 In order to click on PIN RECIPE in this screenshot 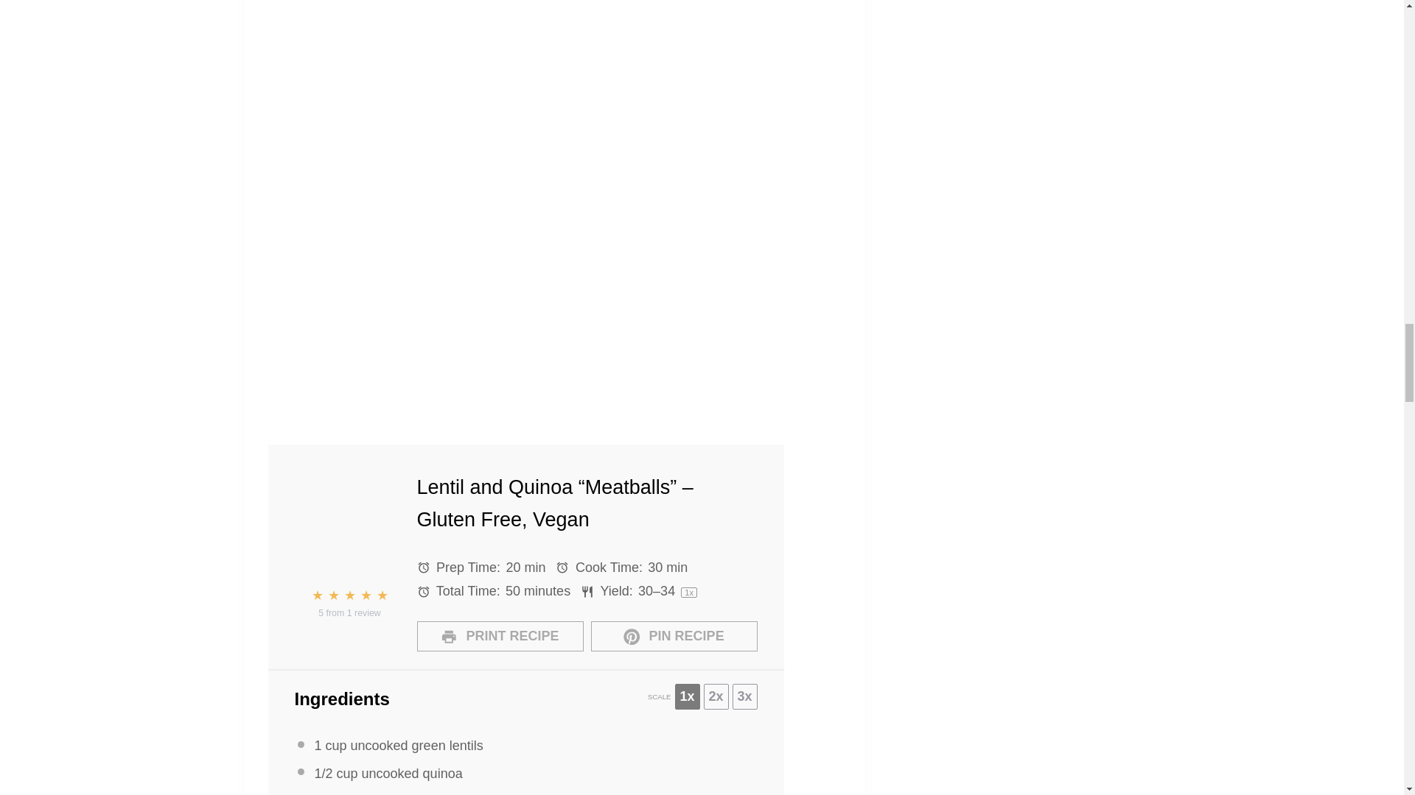, I will do `click(674, 636)`.